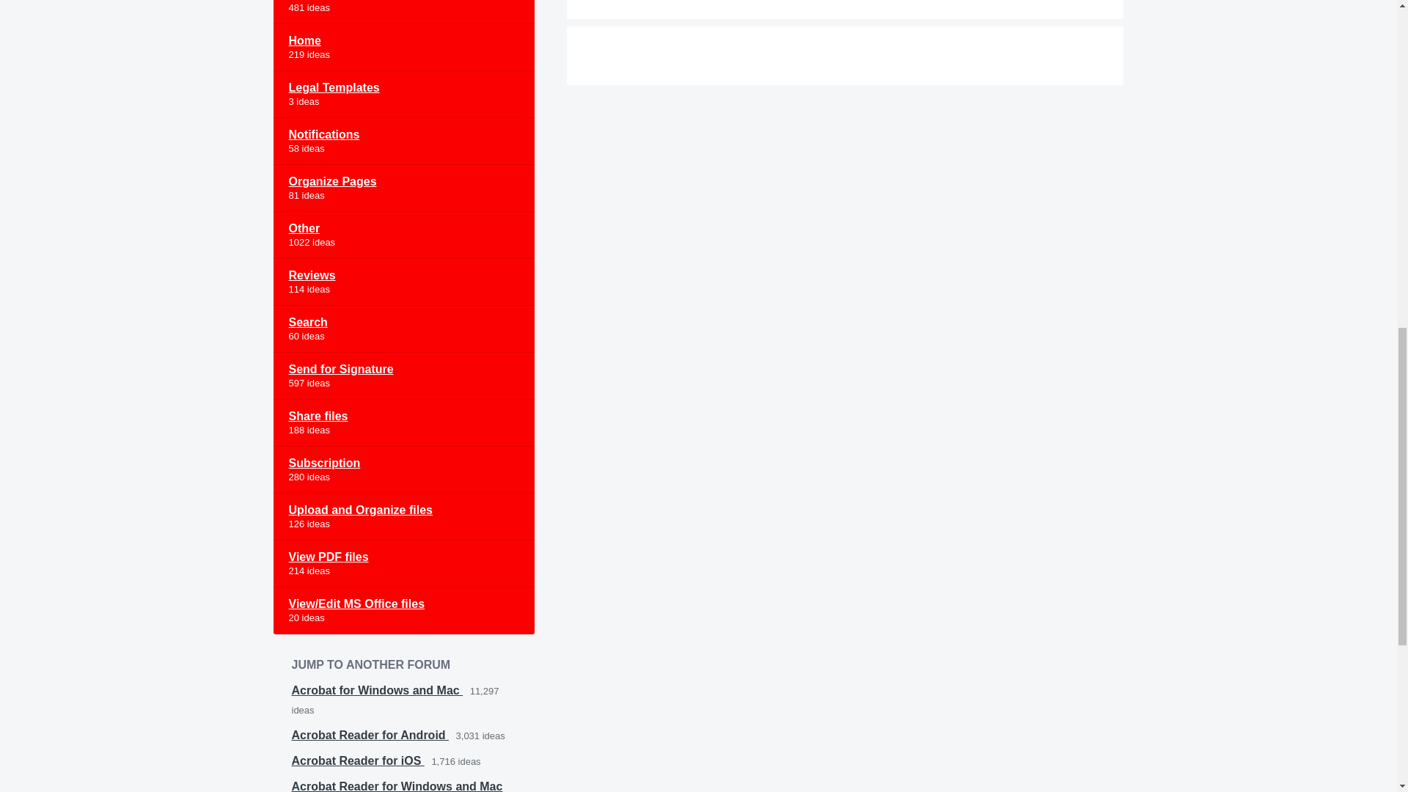  What do you see at coordinates (403, 94) in the screenshot?
I see `Legal Templates` at bounding box center [403, 94].